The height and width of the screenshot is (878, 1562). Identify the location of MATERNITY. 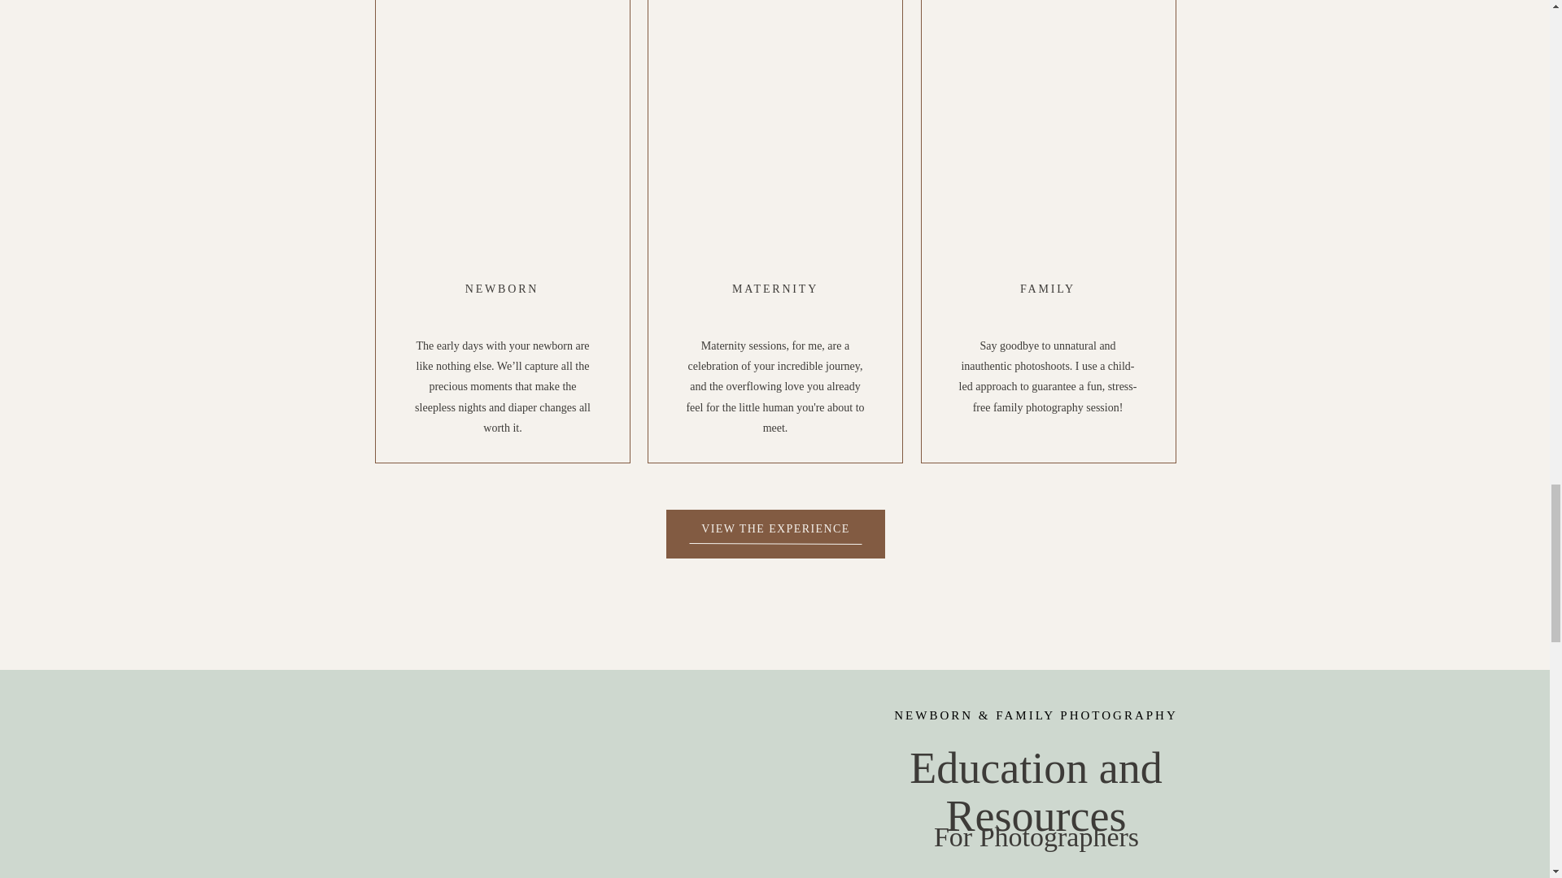
(775, 289).